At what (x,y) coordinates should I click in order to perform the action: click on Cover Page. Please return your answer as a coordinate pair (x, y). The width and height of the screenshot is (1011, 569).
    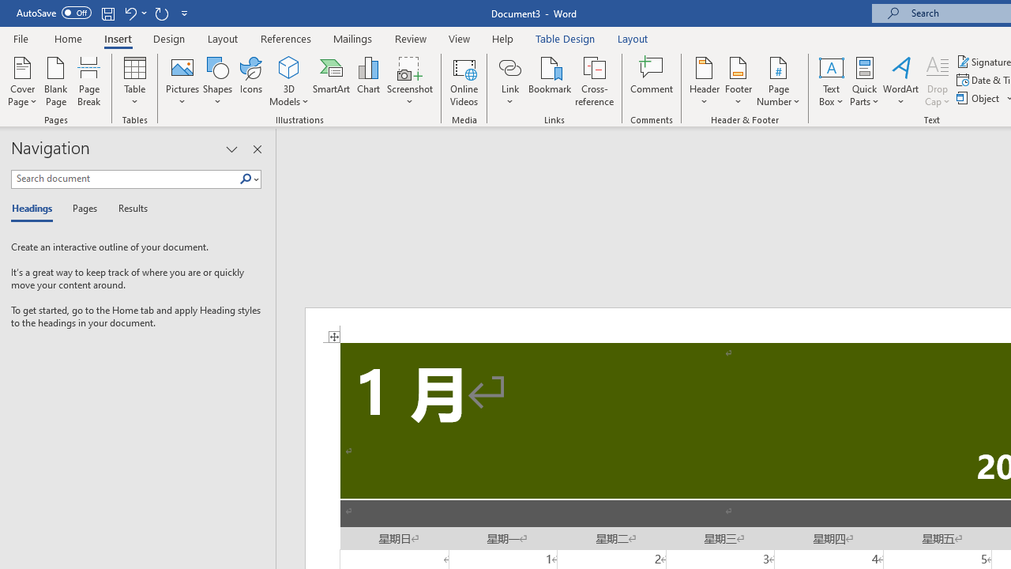
    Looking at the image, I should click on (22, 81).